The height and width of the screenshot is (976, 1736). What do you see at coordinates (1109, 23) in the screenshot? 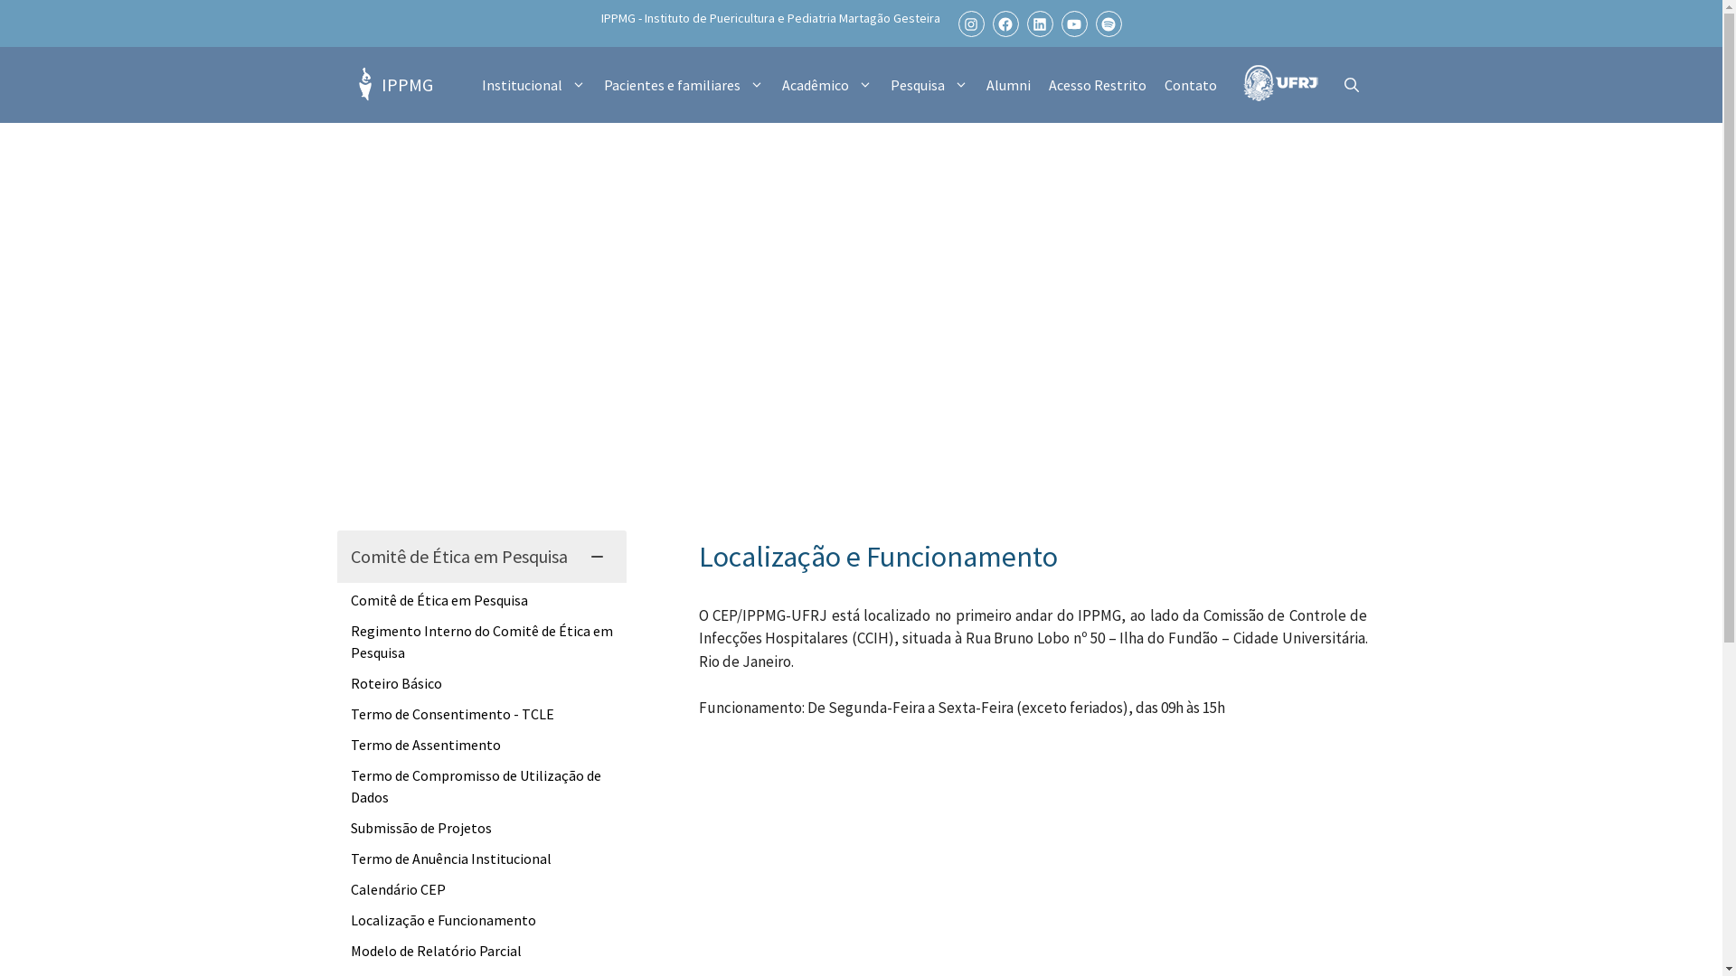
I see `Spotify` at bounding box center [1109, 23].